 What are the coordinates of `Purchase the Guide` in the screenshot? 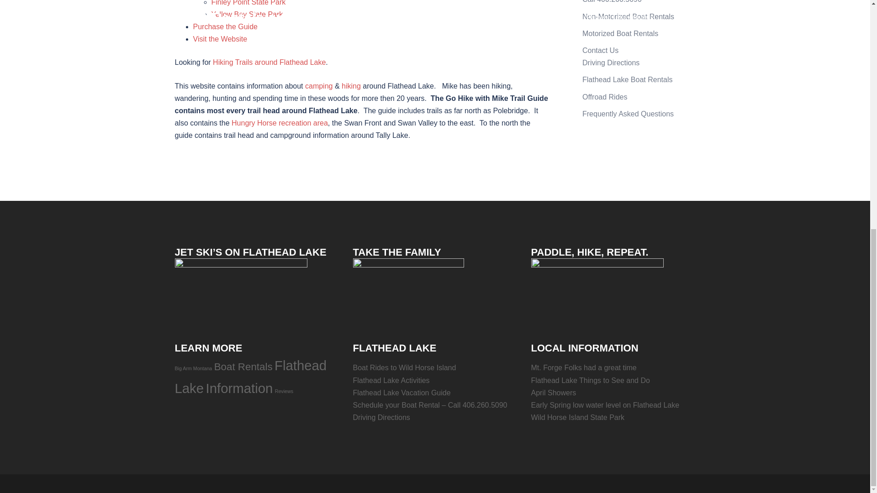 It's located at (225, 26).